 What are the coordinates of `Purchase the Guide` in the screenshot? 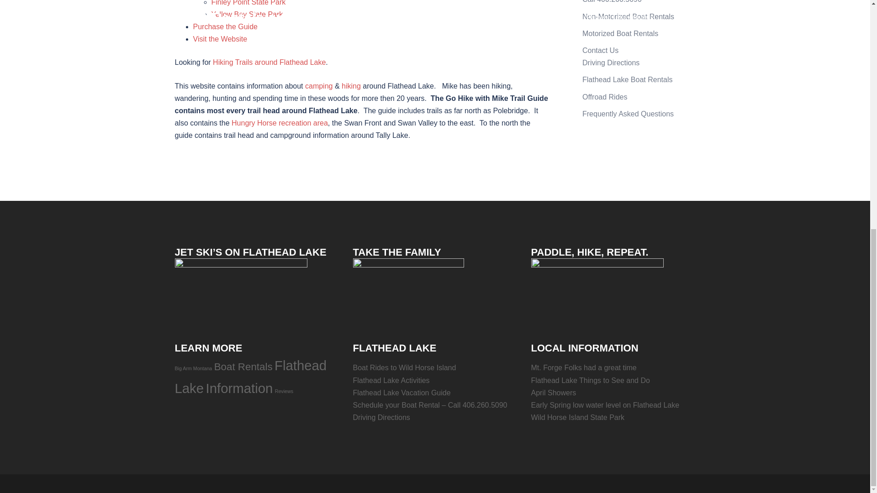 It's located at (225, 26).